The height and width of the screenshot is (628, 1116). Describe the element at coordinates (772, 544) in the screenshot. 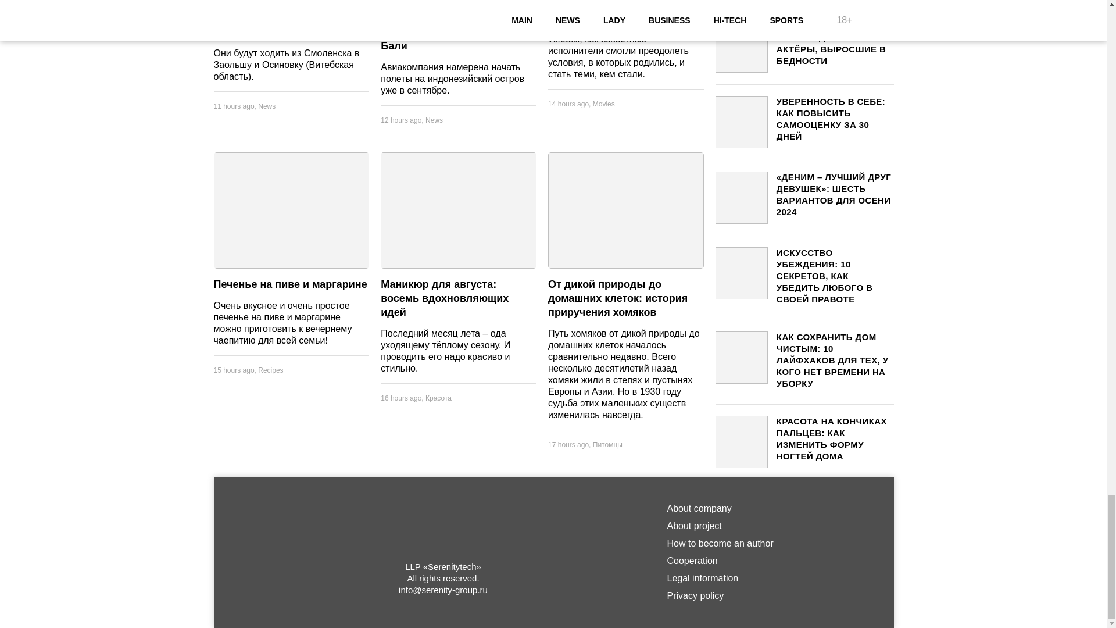

I see `How to become an author` at that location.